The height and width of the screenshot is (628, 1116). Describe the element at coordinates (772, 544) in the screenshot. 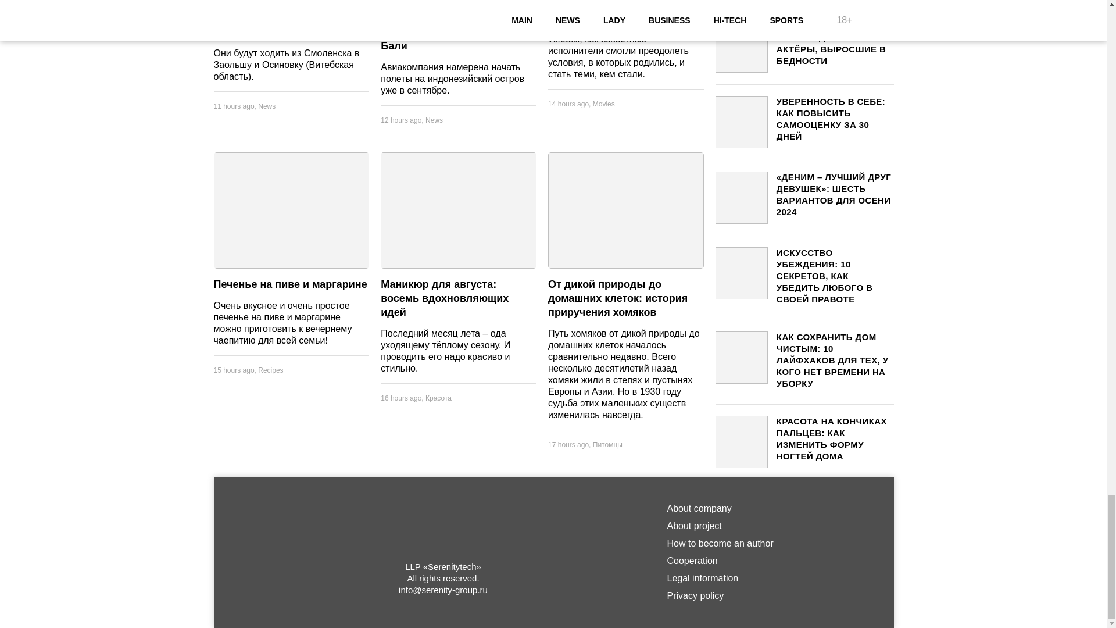

I see `How to become an author` at that location.